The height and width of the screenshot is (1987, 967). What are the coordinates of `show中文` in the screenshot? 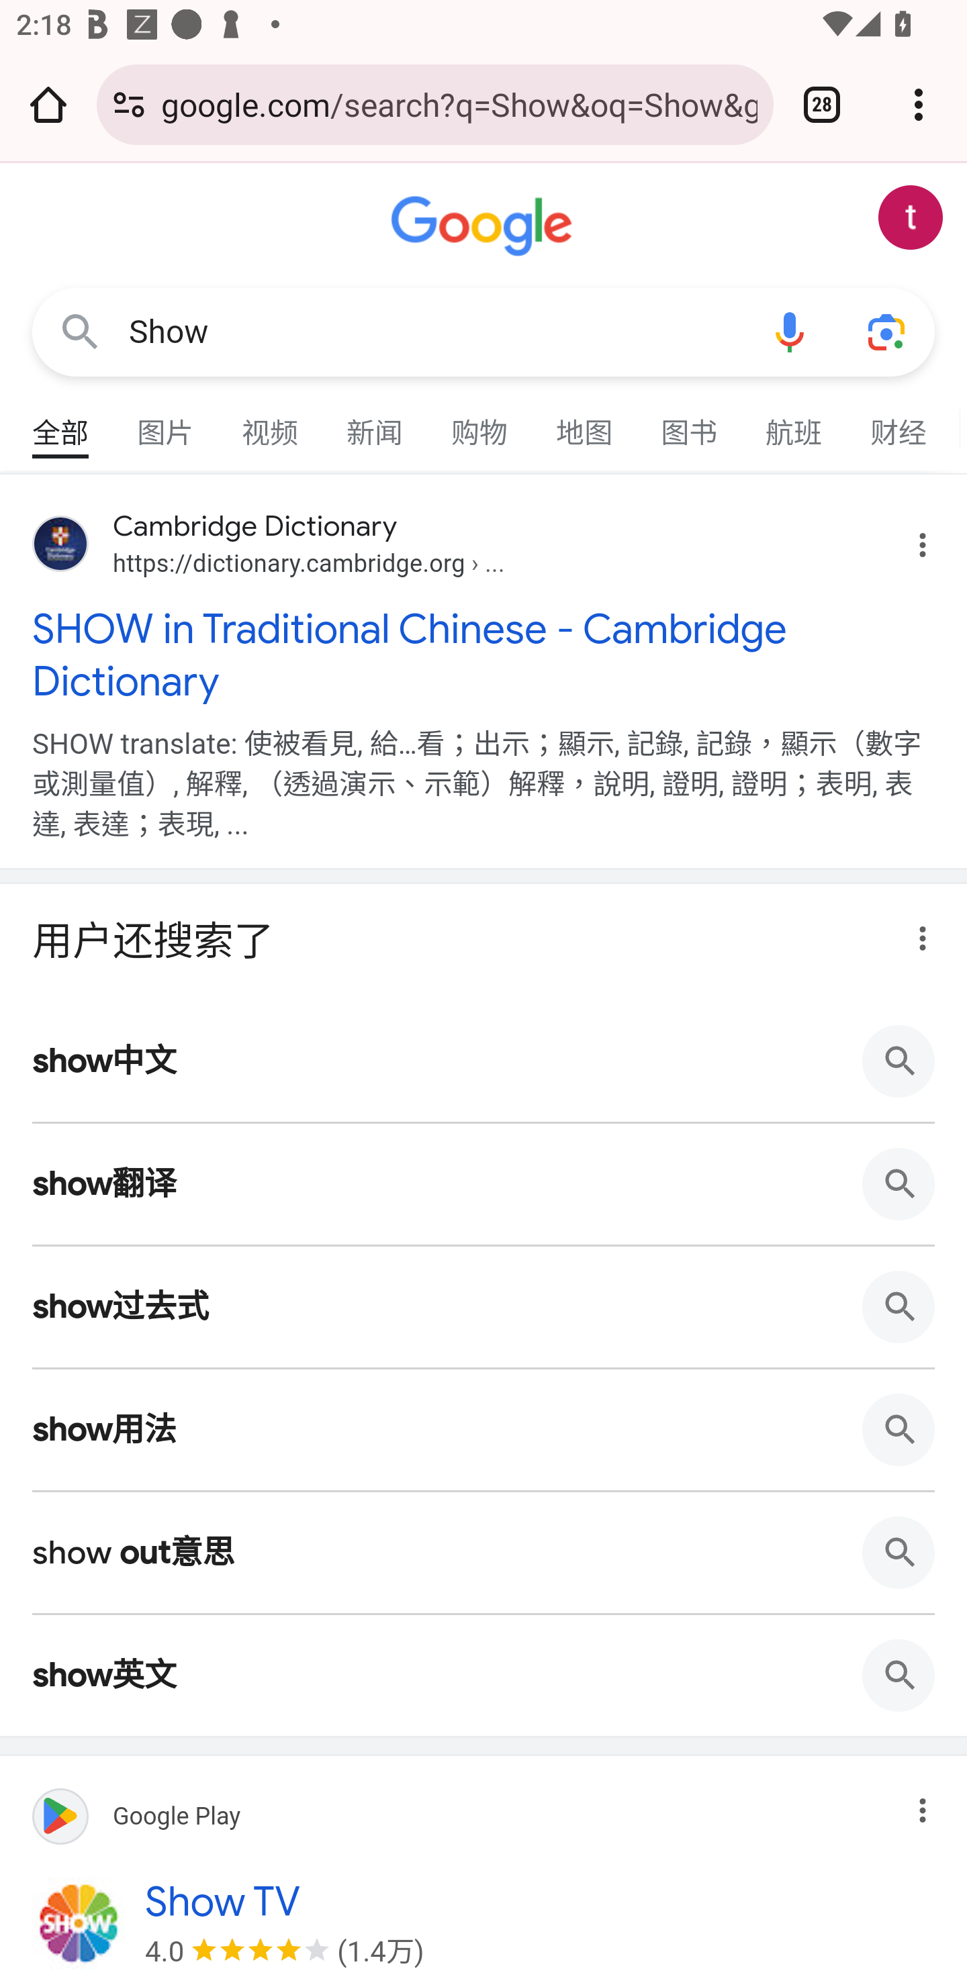 It's located at (483, 1061).